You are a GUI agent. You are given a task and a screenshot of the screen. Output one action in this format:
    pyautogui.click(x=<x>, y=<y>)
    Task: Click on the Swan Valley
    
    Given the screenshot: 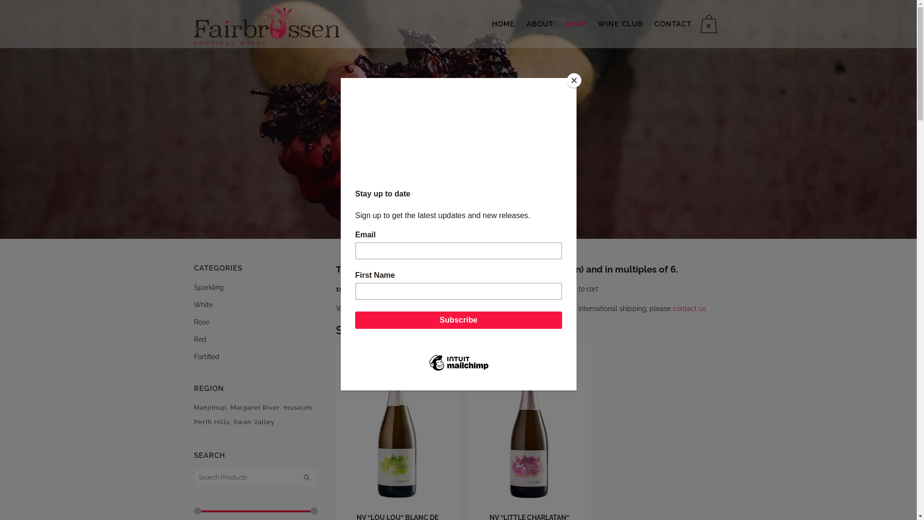 What is the action you would take?
    pyautogui.click(x=254, y=422)
    